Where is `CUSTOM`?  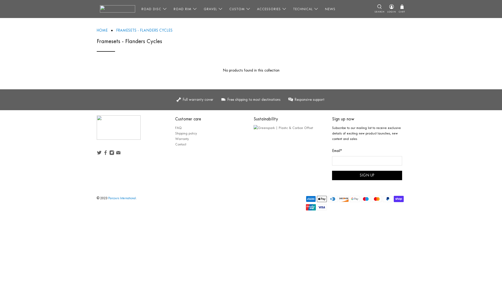 CUSTOM is located at coordinates (240, 9).